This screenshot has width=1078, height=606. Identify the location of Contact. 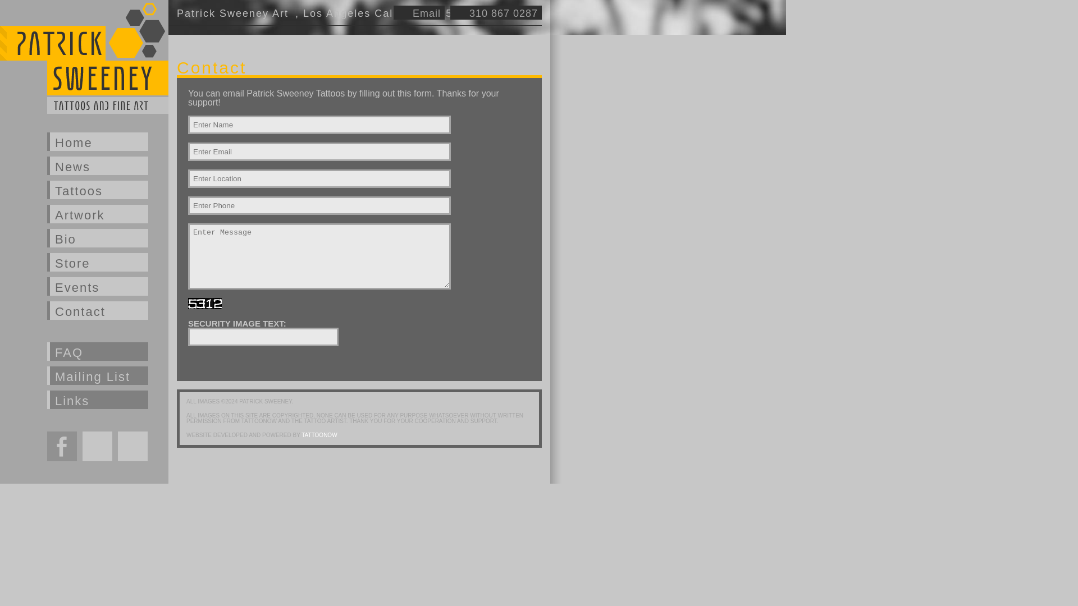
(98, 310).